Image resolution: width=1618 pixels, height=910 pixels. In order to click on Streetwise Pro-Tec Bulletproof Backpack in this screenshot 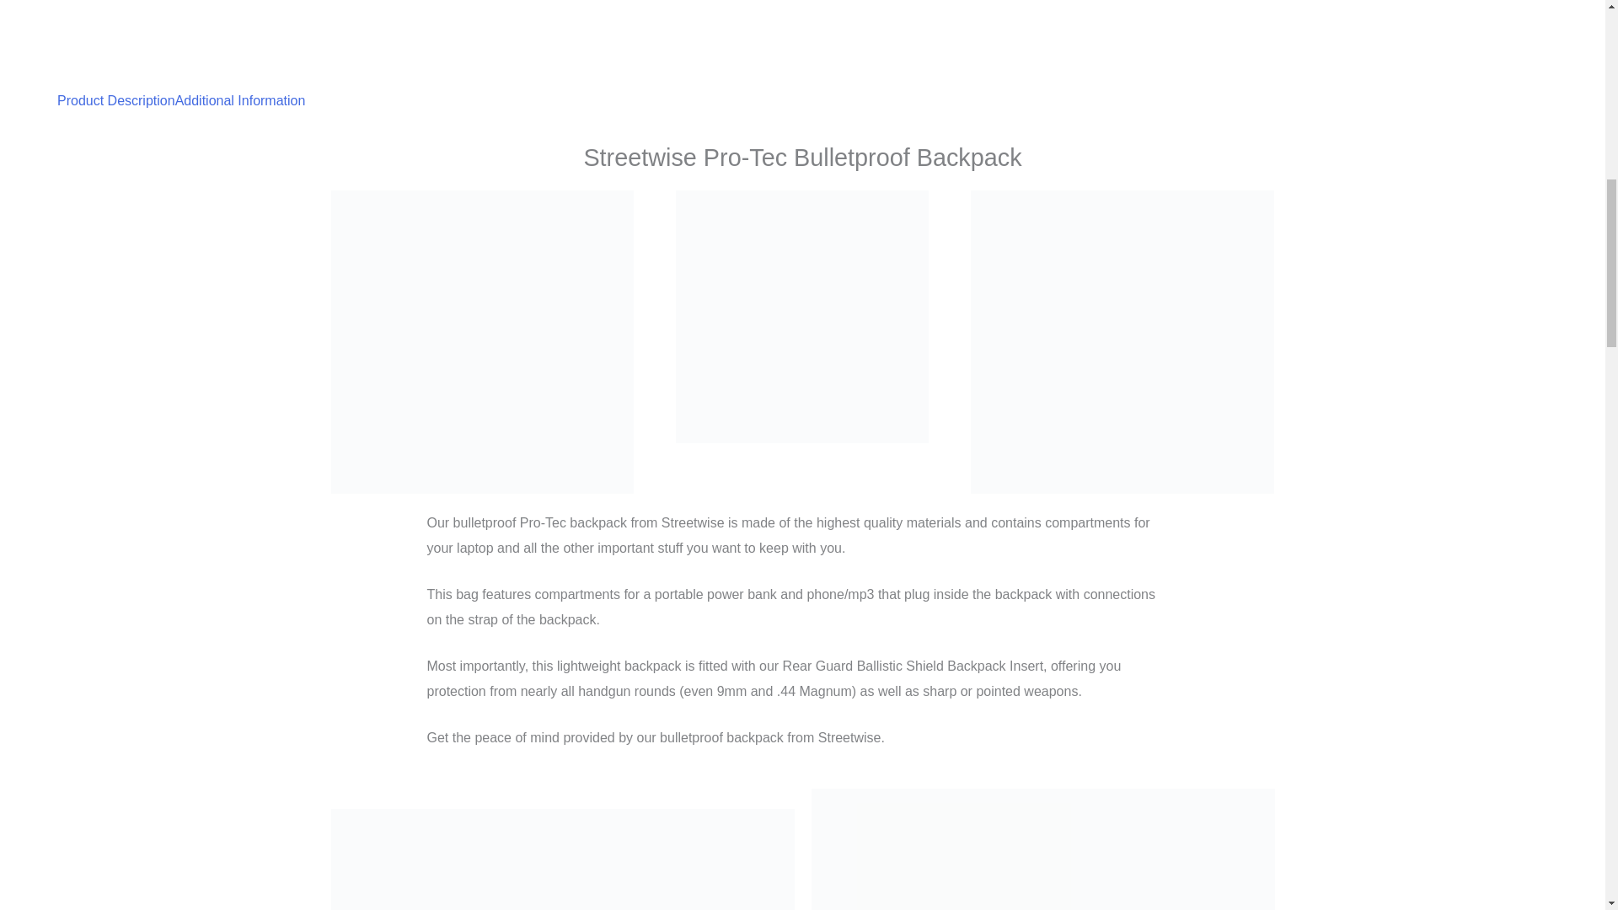, I will do `click(802, 316)`.